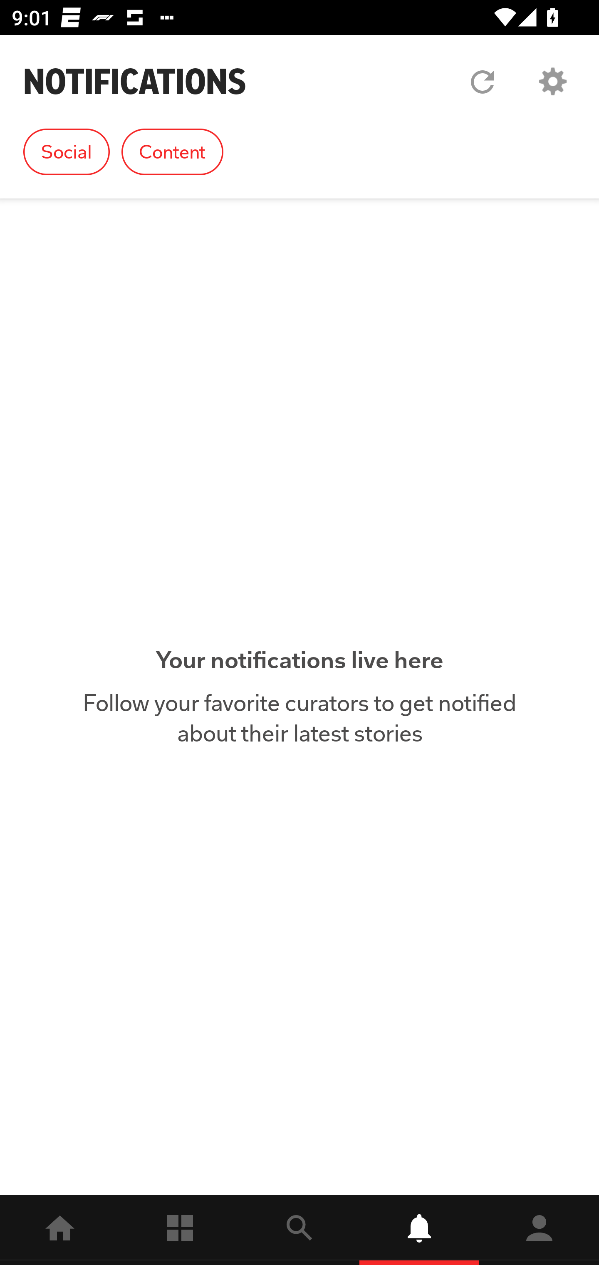 Image resolution: width=599 pixels, height=1265 pixels. I want to click on Settings, so click(552, 82).